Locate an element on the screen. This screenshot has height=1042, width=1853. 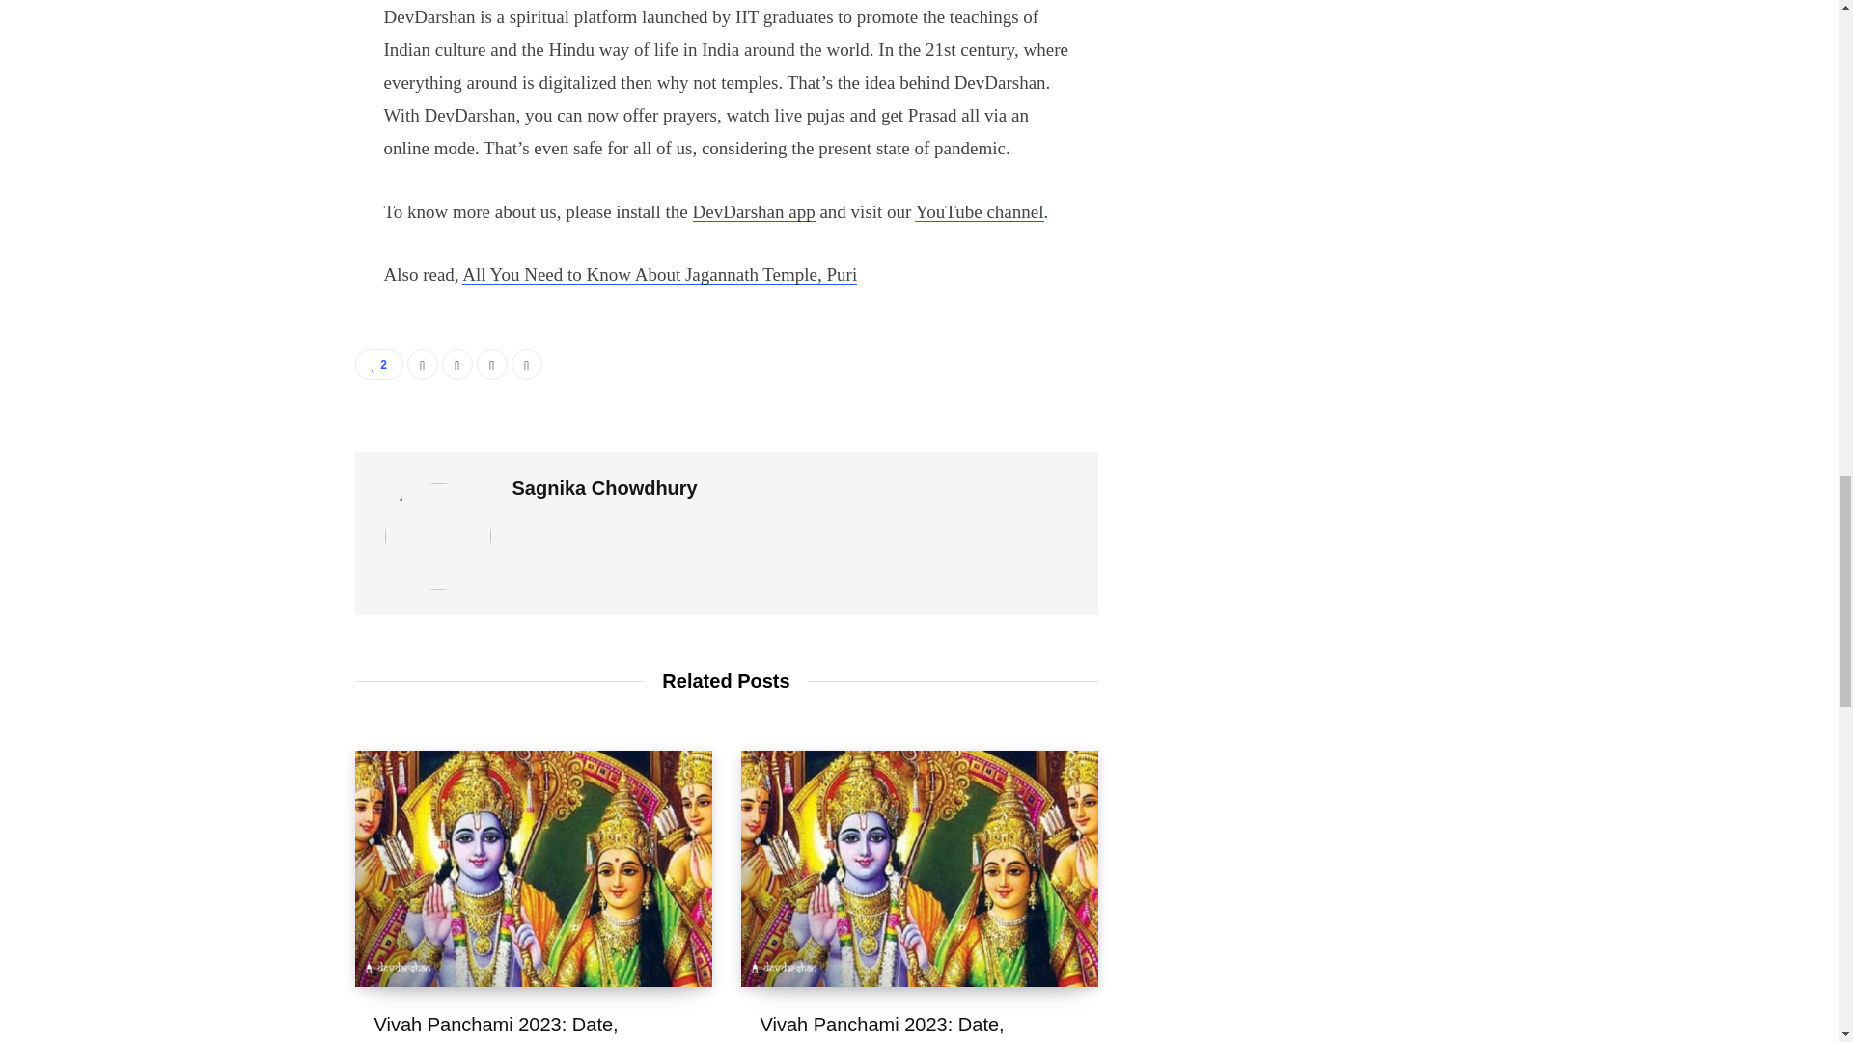
All You Need to Know About Jagannath Temple, Puri is located at coordinates (658, 274).